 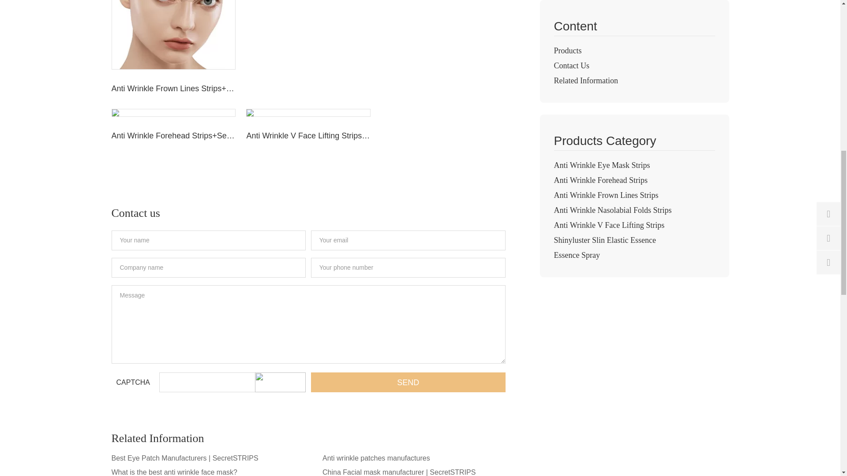 What do you see at coordinates (408, 382) in the screenshot?
I see `SEND` at bounding box center [408, 382].